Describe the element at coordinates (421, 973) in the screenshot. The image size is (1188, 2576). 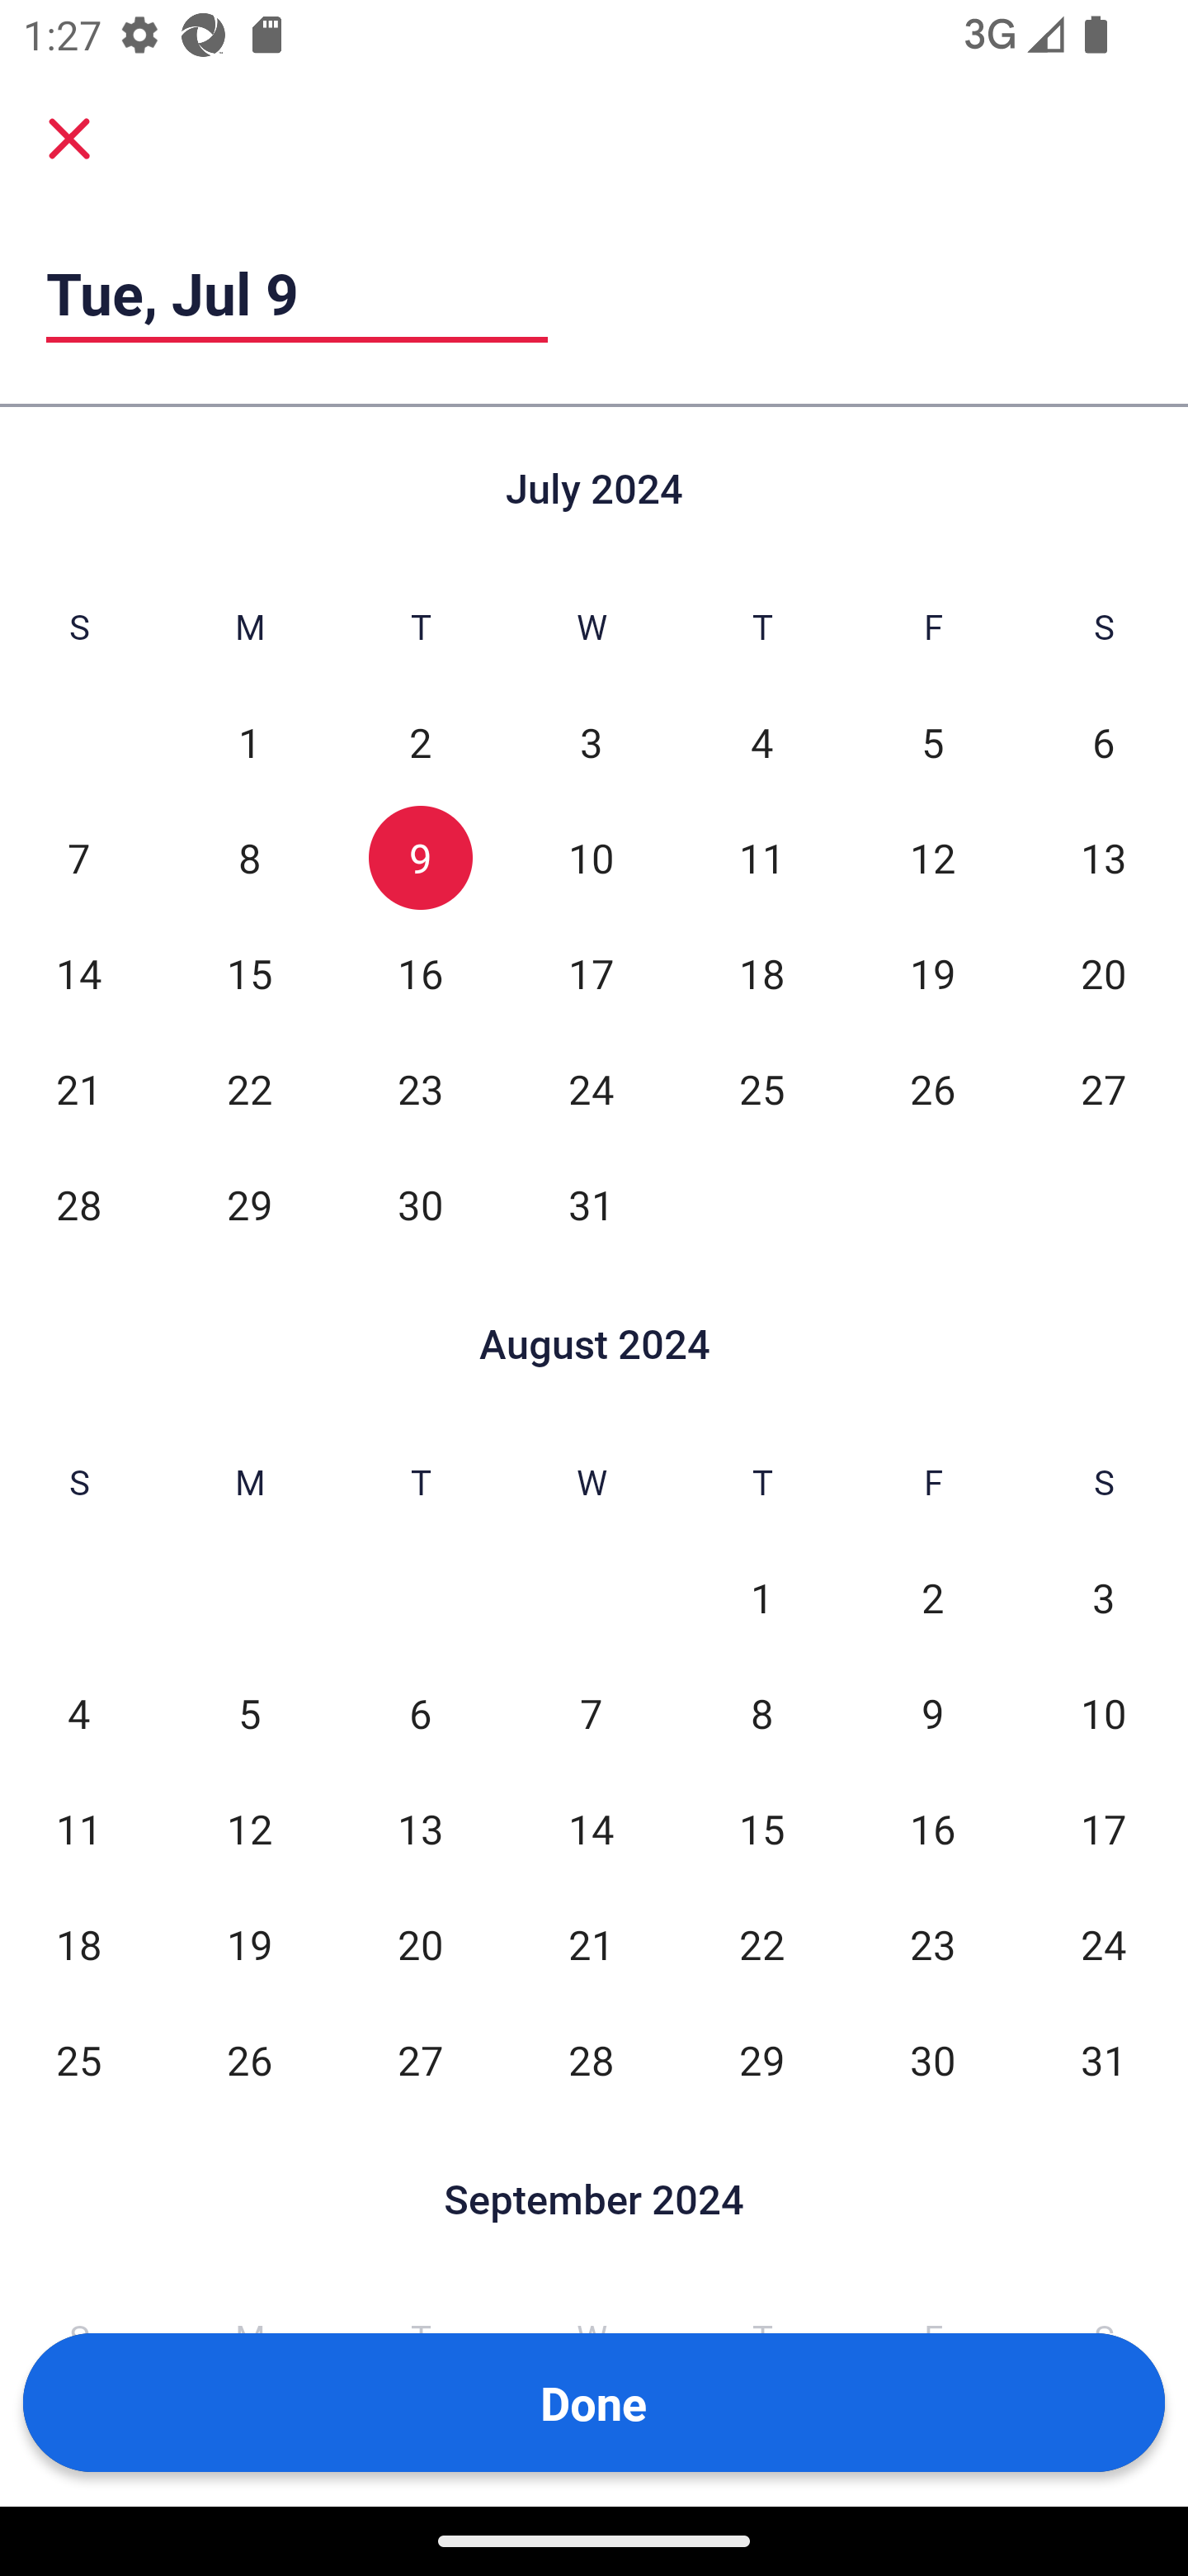
I see `16 Tue, Jul 16, Not Selected` at that location.